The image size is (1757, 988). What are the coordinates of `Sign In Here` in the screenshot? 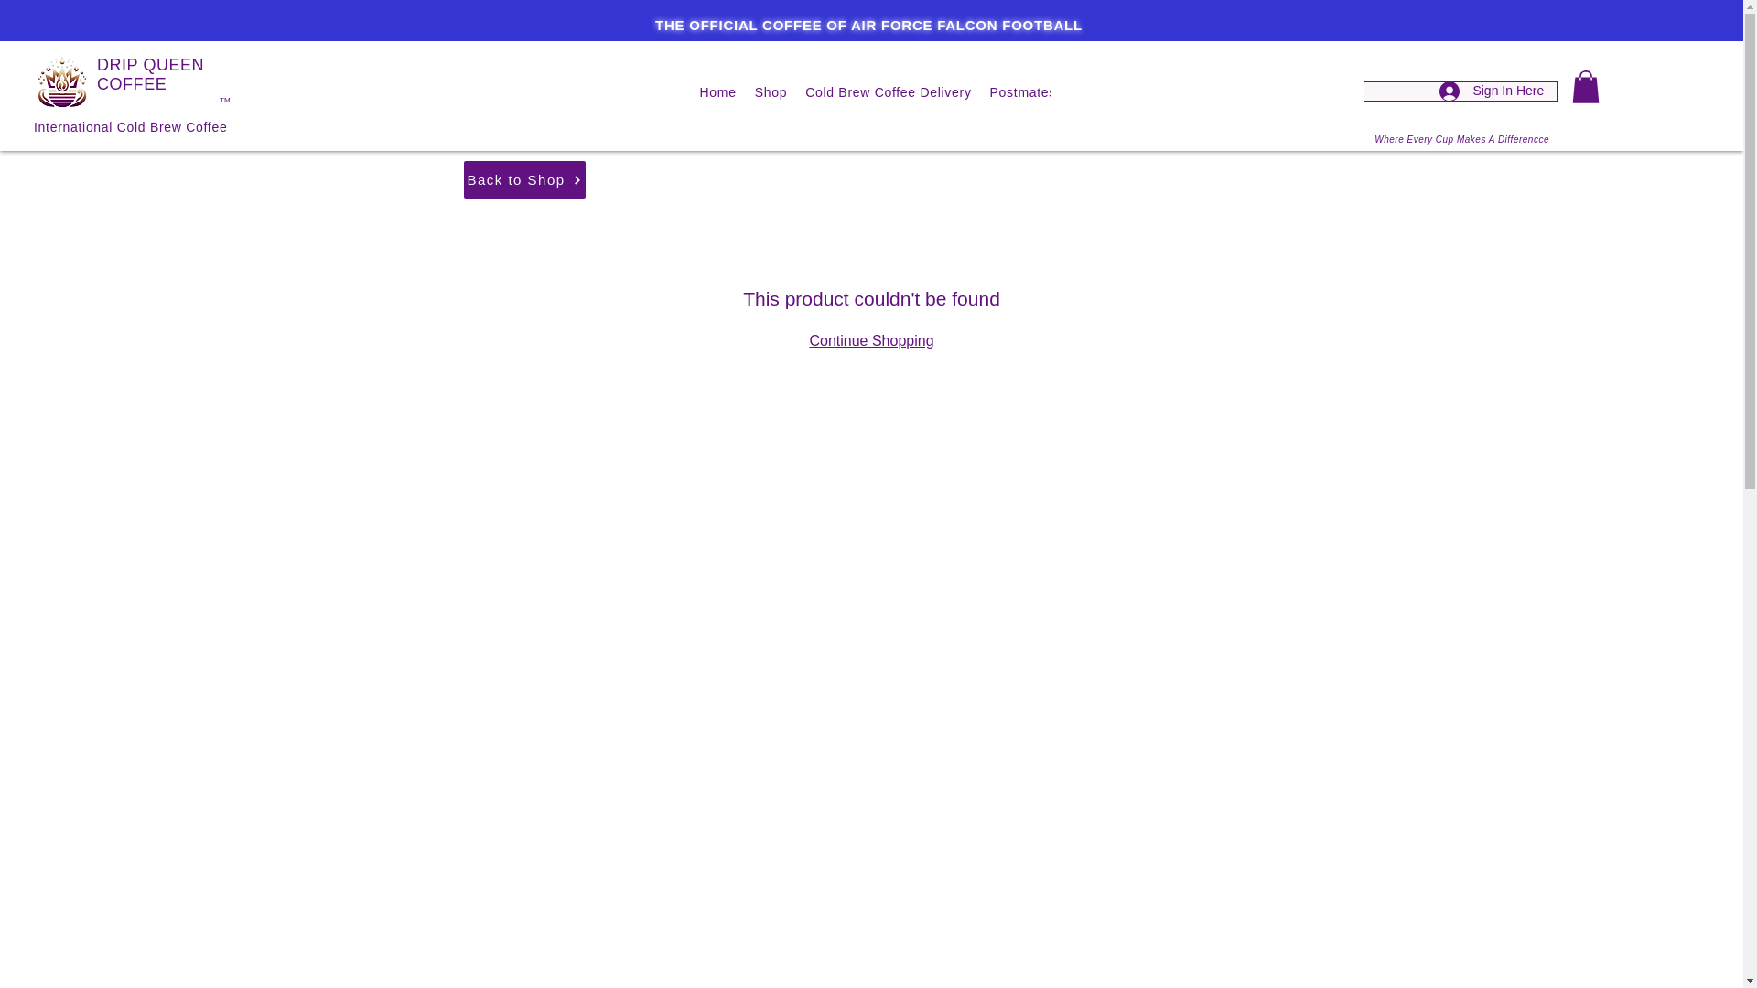 It's located at (1492, 91).